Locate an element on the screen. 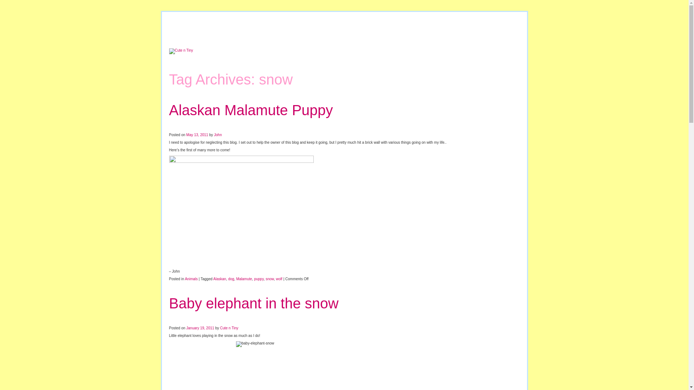  January 19, 2011 is located at coordinates (200, 328).